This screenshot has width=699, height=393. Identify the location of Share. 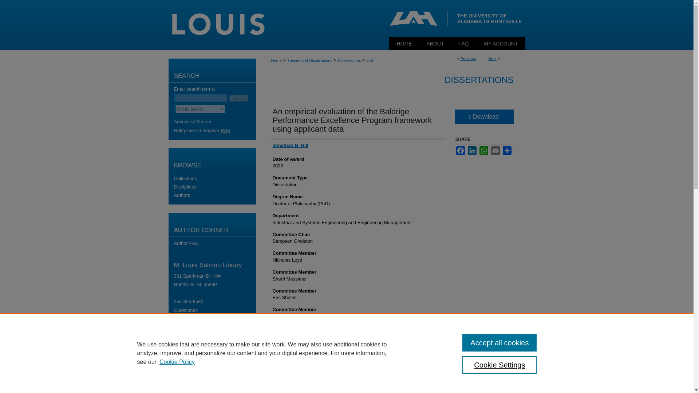
(507, 150).